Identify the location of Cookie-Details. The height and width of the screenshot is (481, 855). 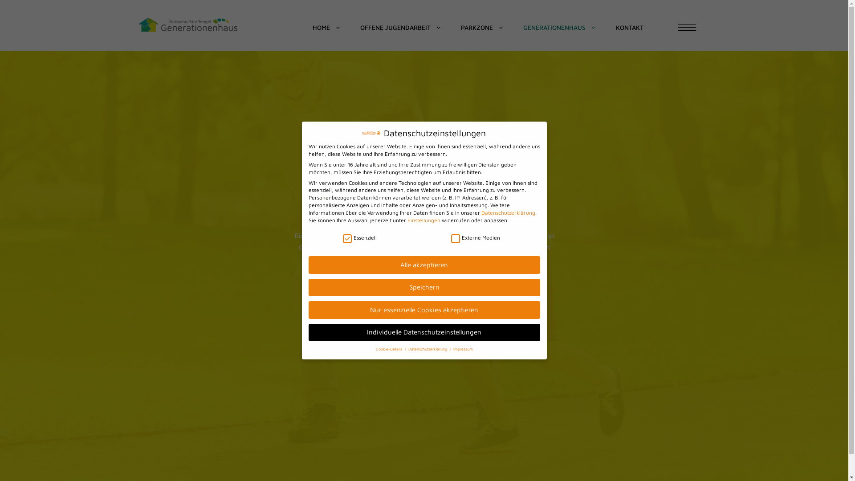
(390, 349).